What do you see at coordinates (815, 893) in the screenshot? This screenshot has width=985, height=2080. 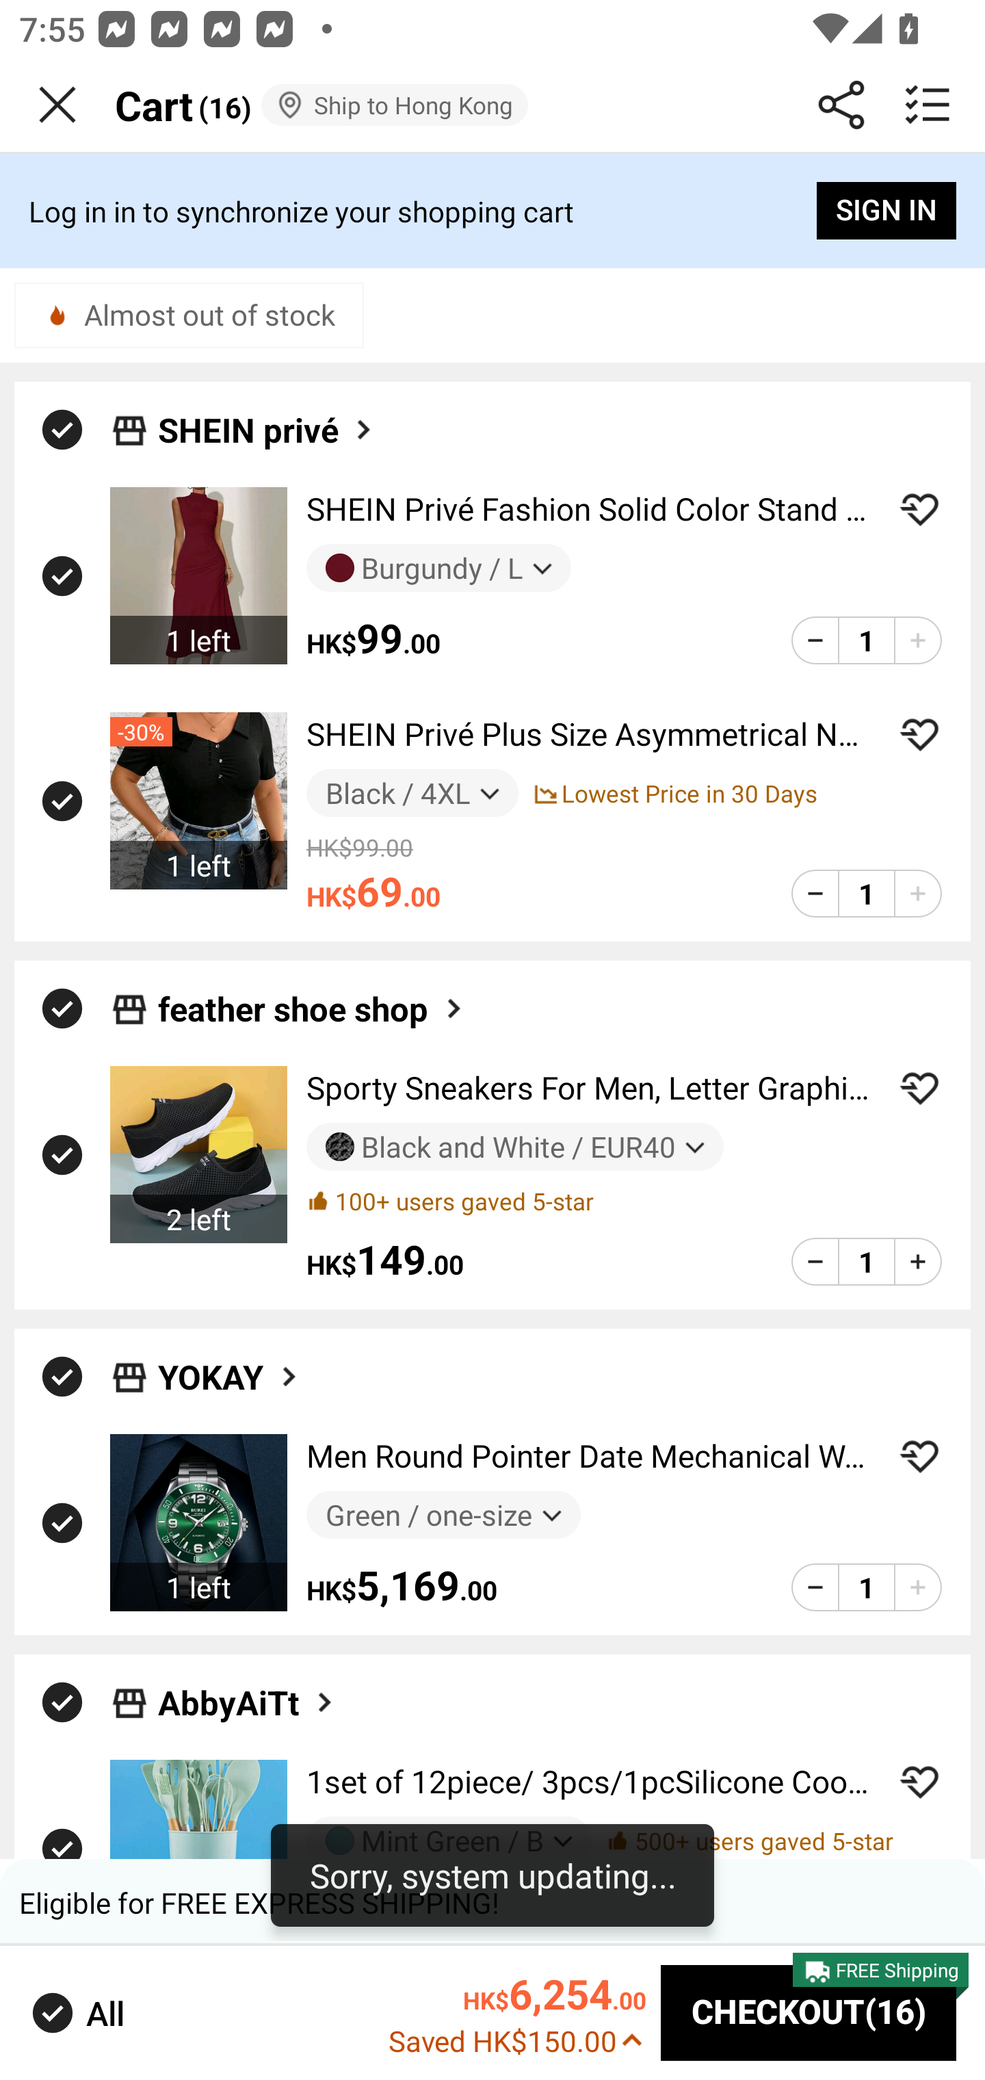 I see `product quantity minus 1` at bounding box center [815, 893].